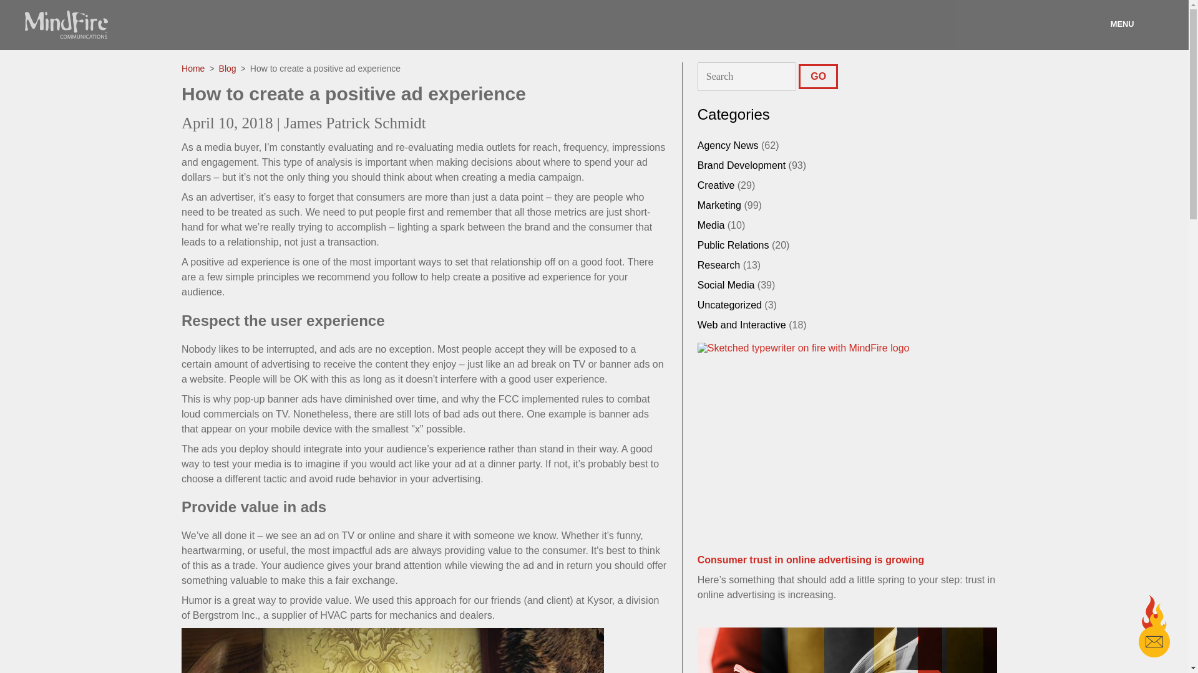  I want to click on Home, so click(193, 68).